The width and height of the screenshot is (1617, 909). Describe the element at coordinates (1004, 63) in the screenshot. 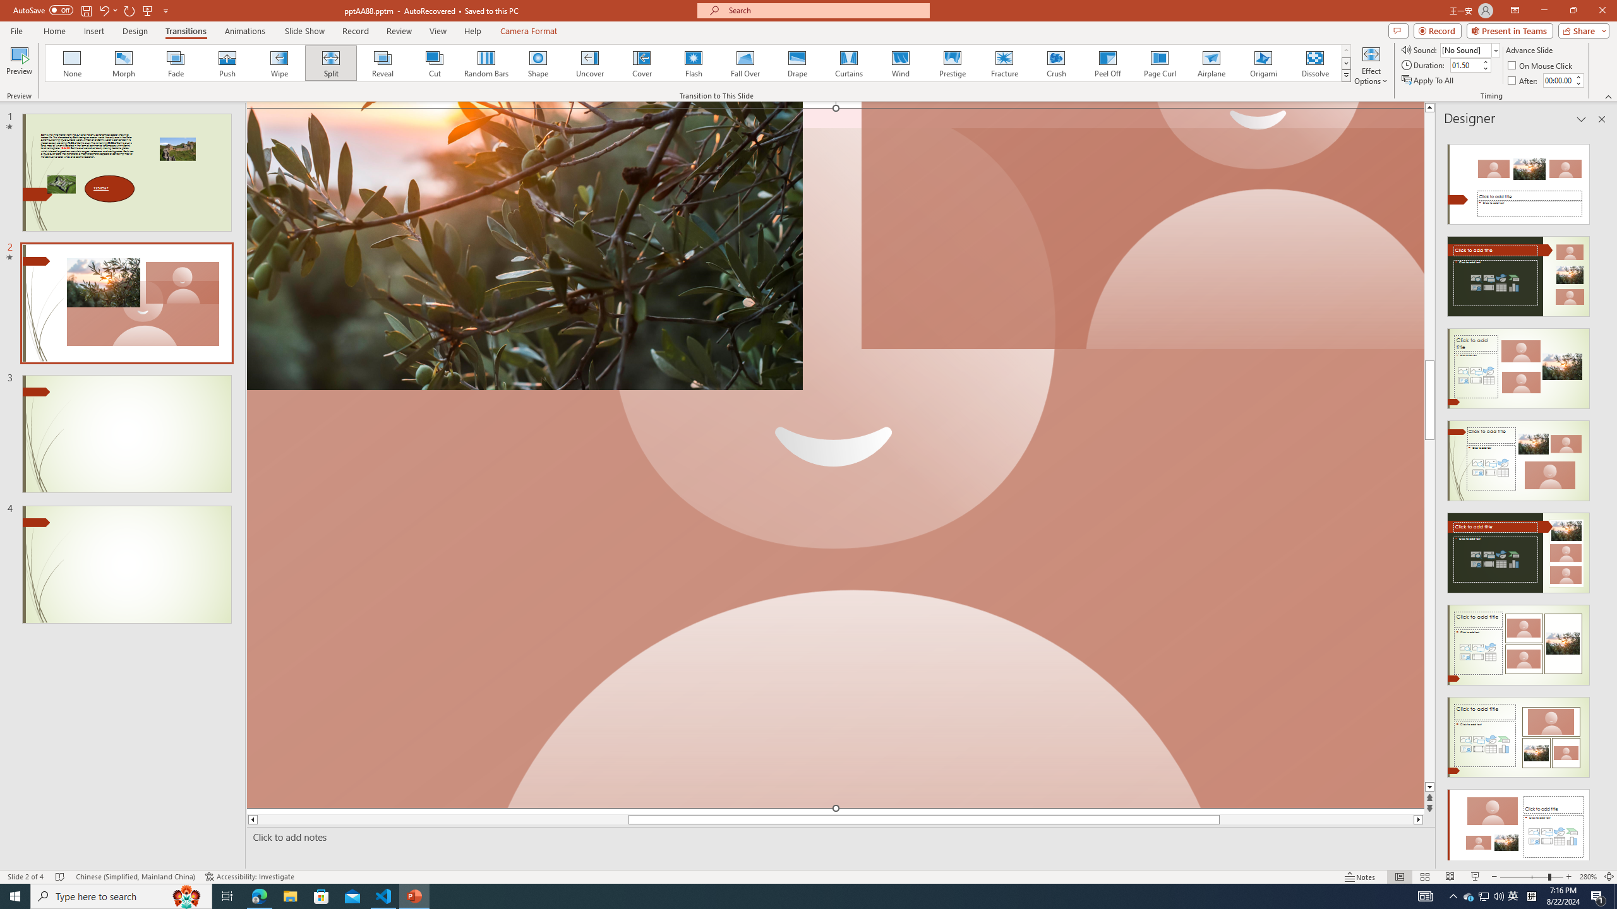

I see `Fracture` at that location.